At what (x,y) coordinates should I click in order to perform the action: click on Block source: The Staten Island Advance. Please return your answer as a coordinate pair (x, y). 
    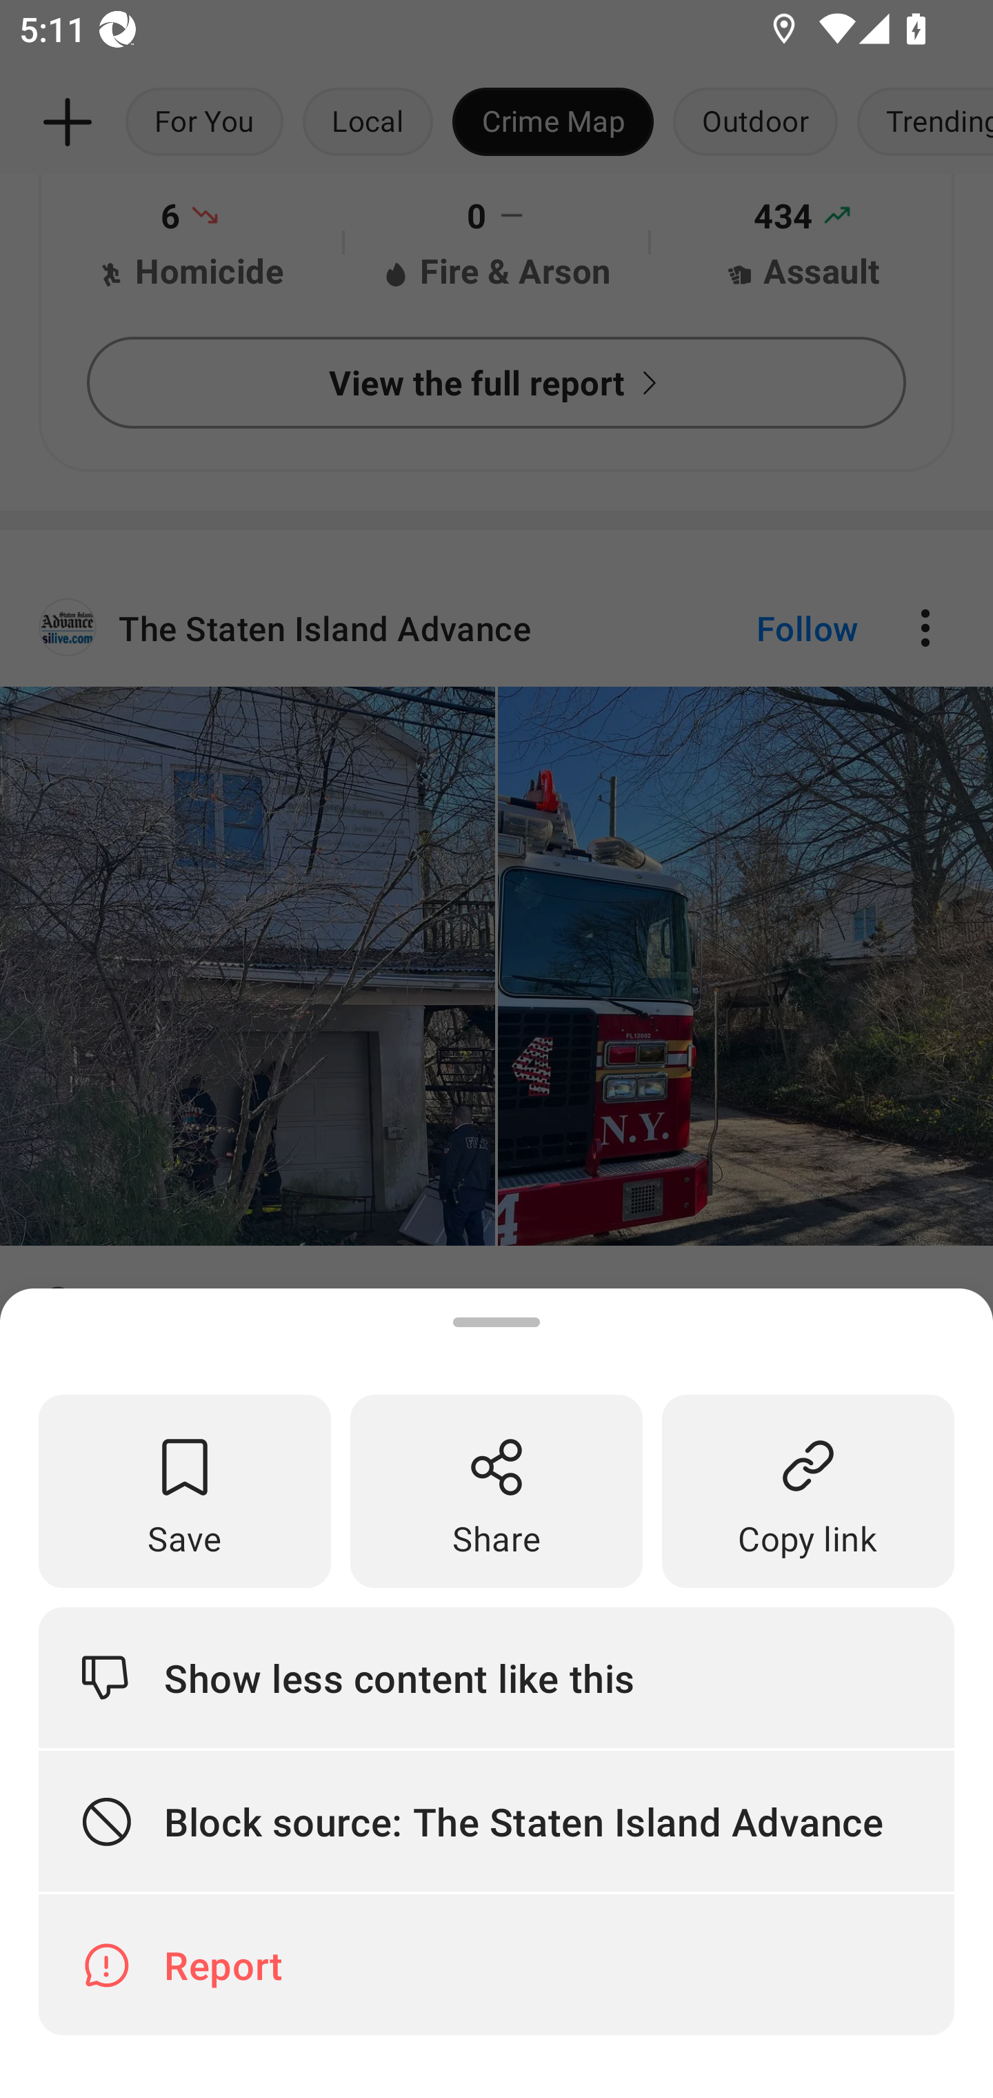
    Looking at the image, I should click on (496, 1822).